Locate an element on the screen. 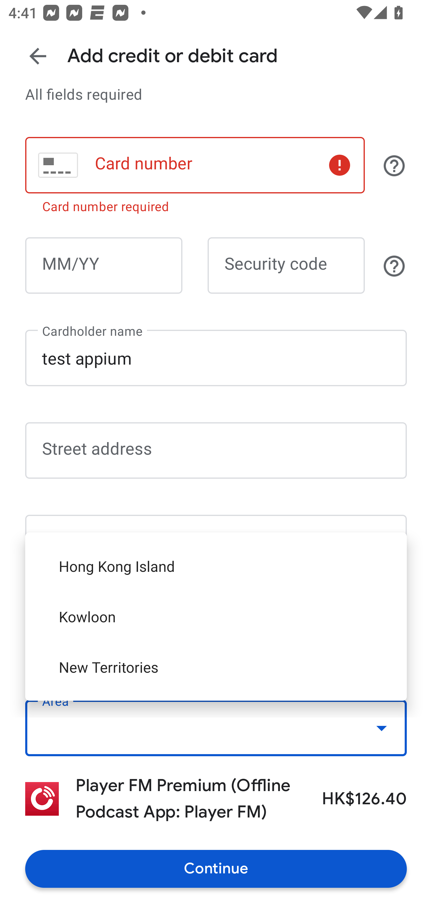  Security code help is located at coordinates (394, 266).